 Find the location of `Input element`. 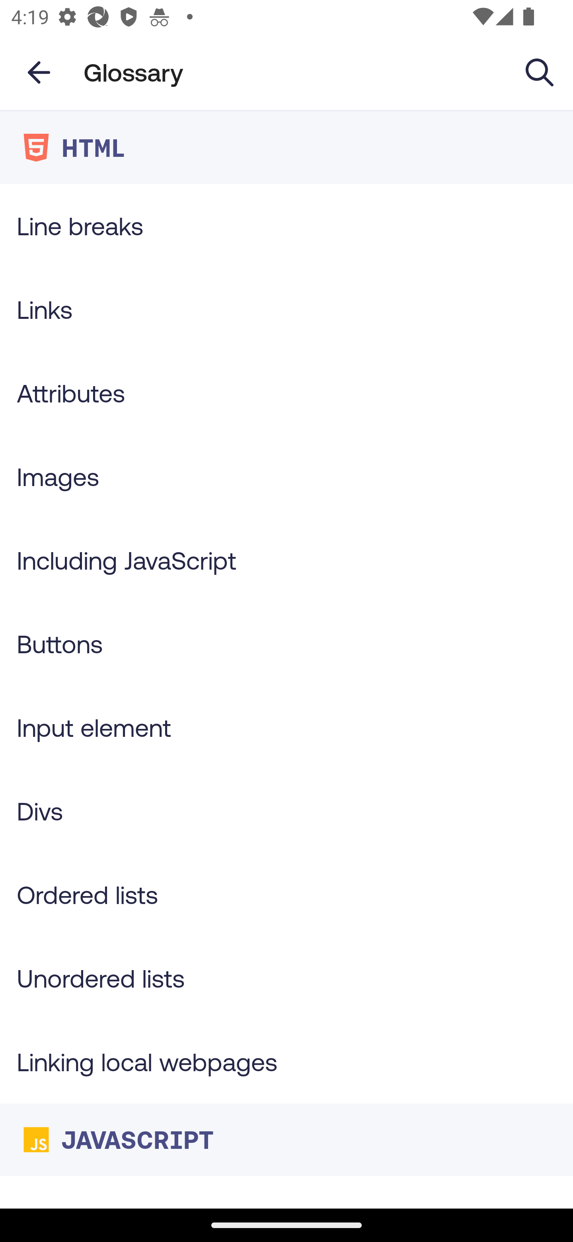

Input element is located at coordinates (286, 727).